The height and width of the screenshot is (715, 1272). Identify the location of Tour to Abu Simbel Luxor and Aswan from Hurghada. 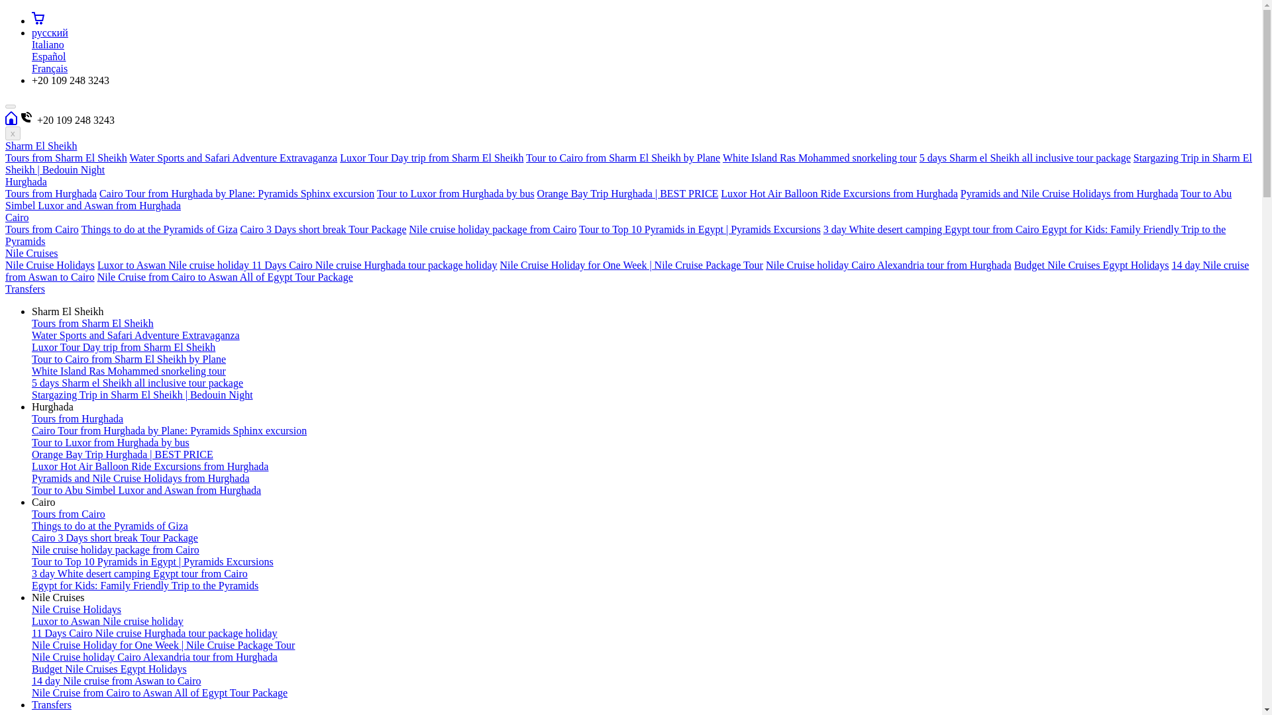
(617, 199).